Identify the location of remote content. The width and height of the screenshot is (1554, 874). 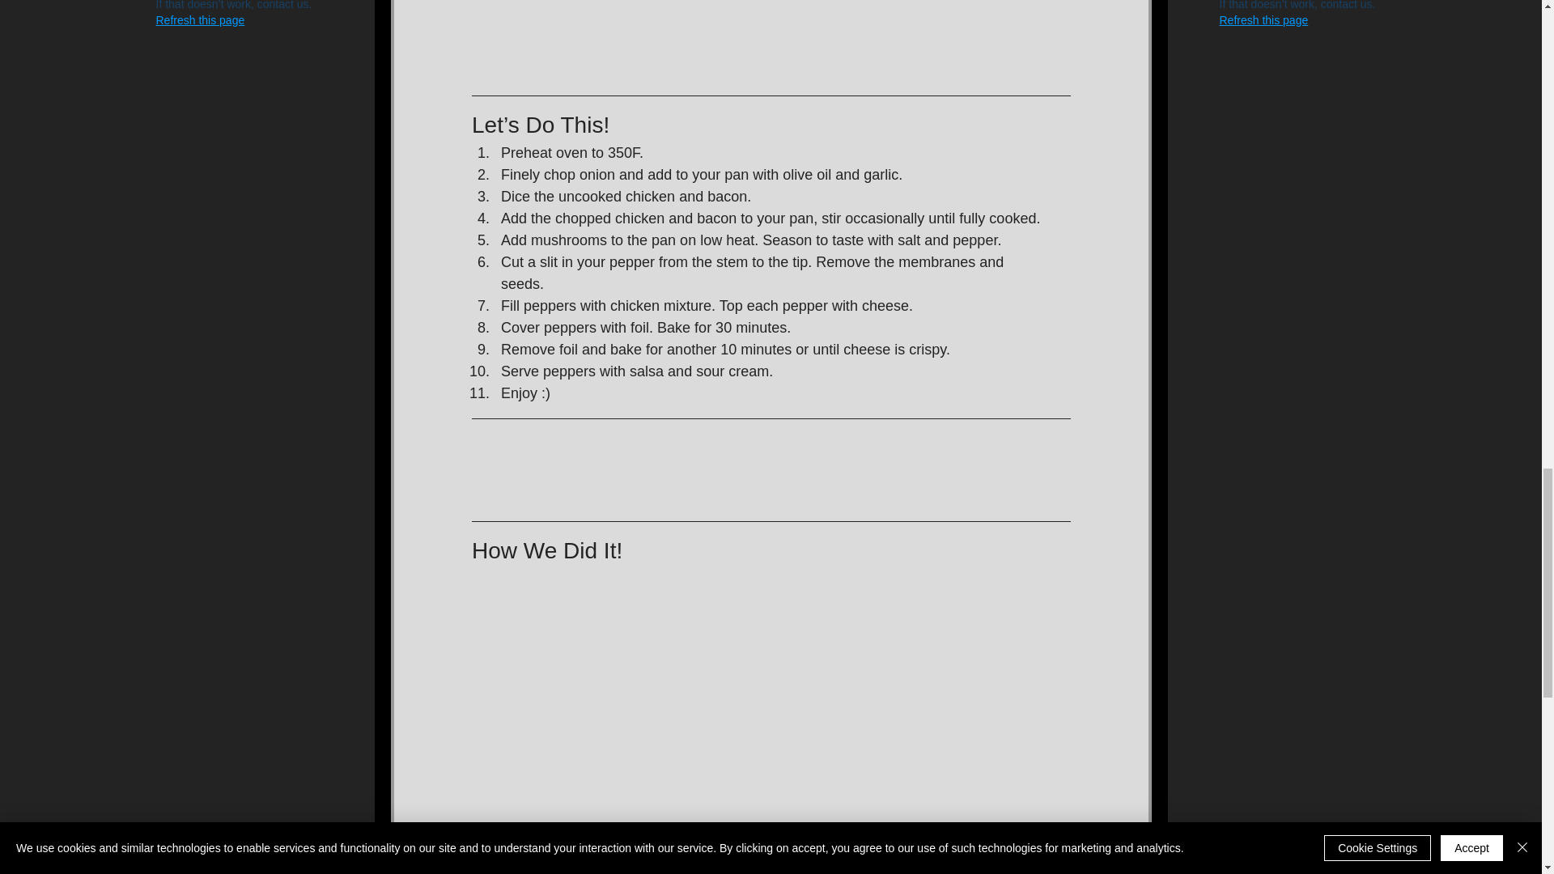
(771, 469).